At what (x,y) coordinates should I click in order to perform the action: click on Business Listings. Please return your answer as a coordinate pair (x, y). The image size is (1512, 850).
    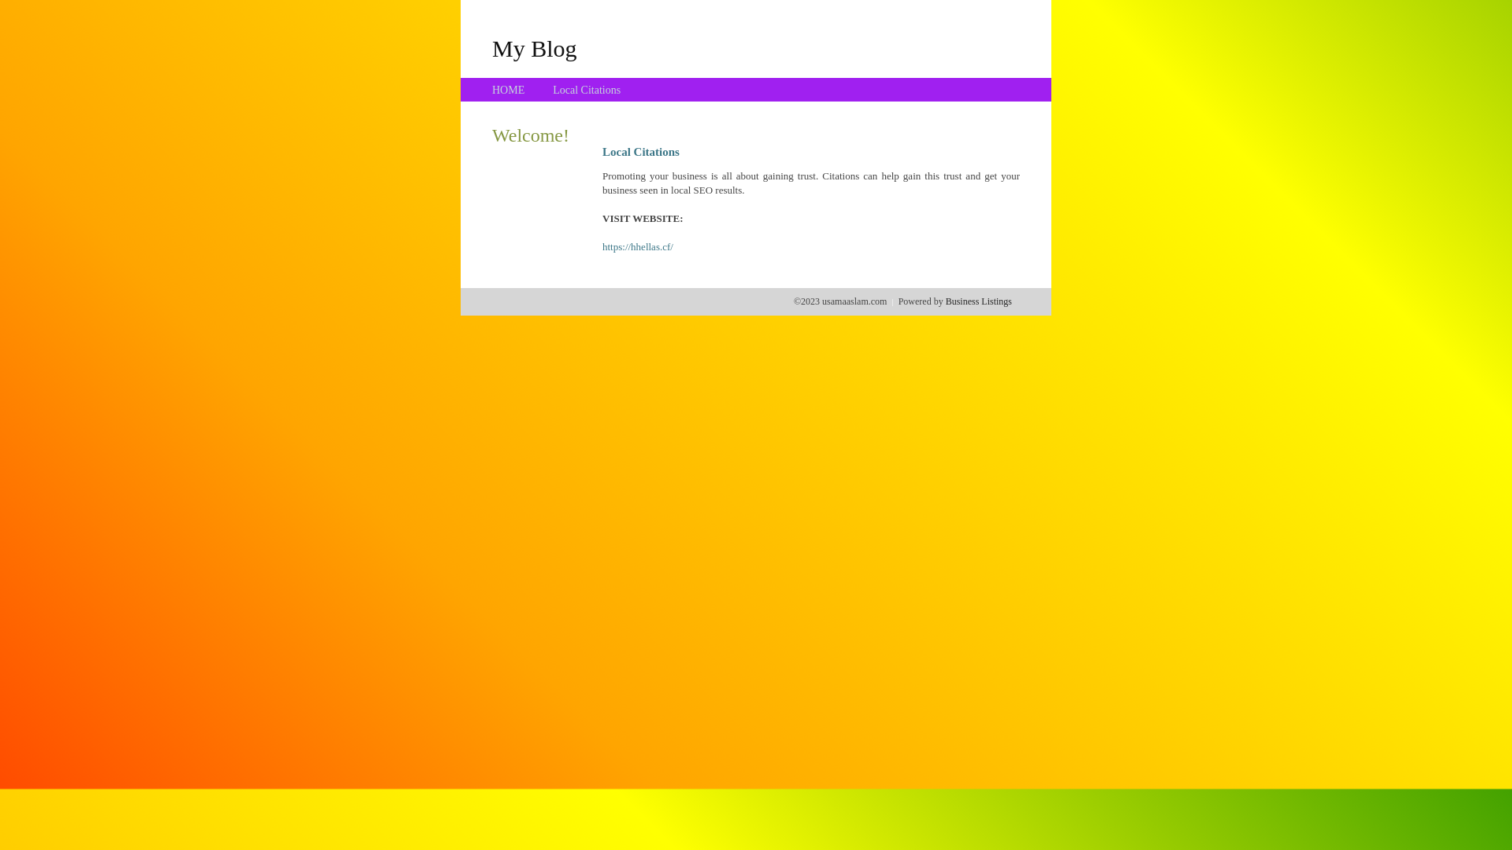
    Looking at the image, I should click on (979, 301).